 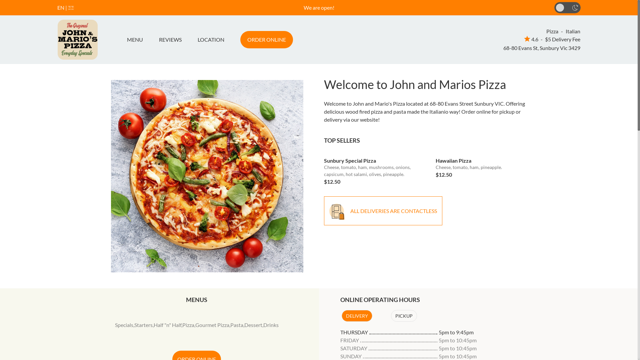 I want to click on Dessert, so click(x=253, y=325).